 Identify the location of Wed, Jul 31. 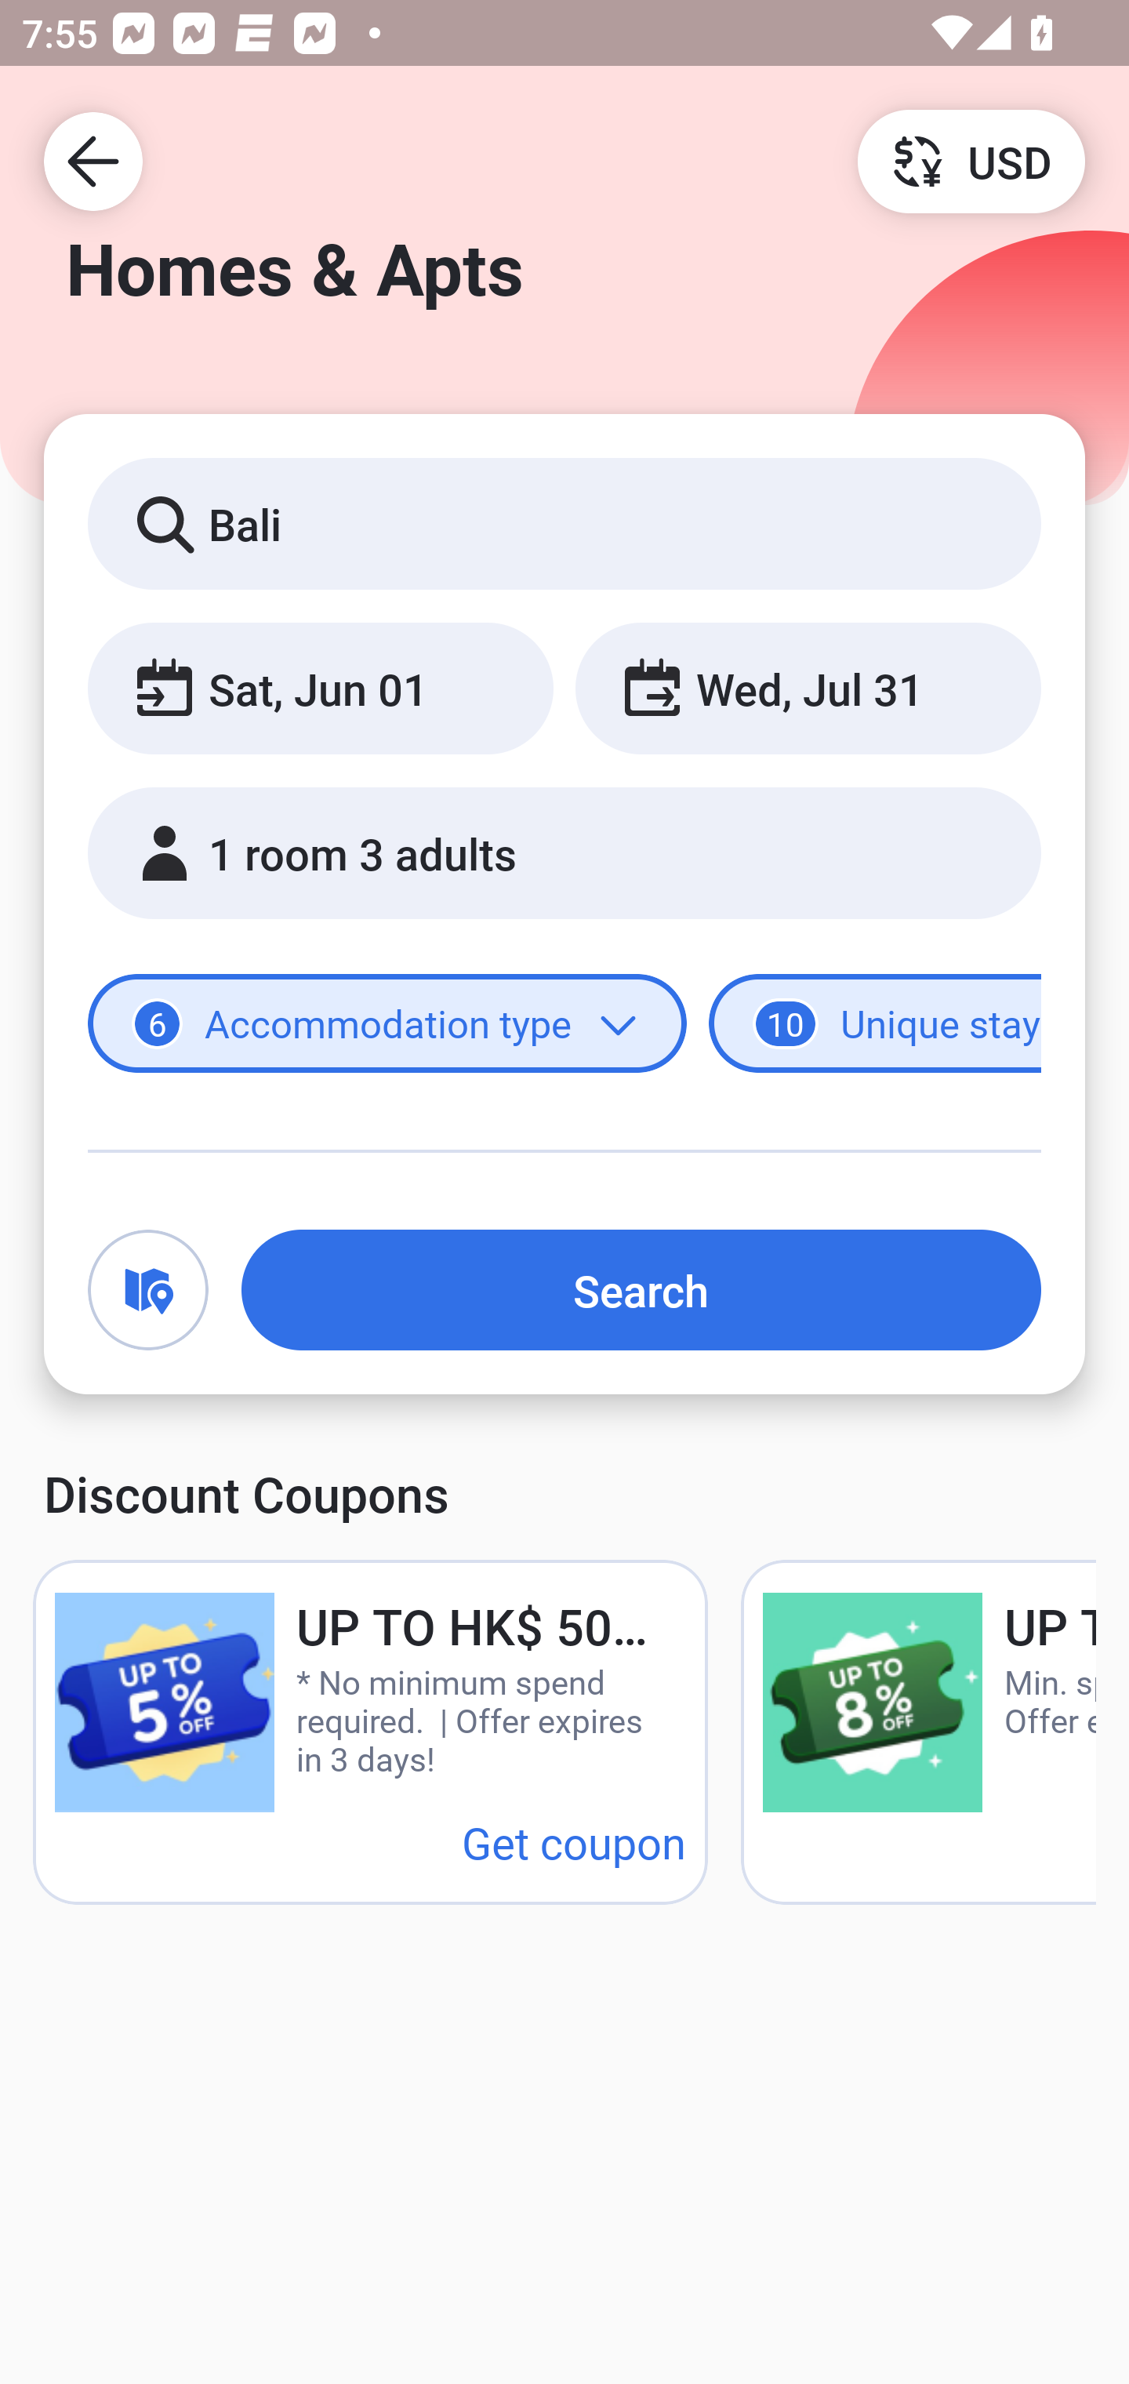
(808, 687).